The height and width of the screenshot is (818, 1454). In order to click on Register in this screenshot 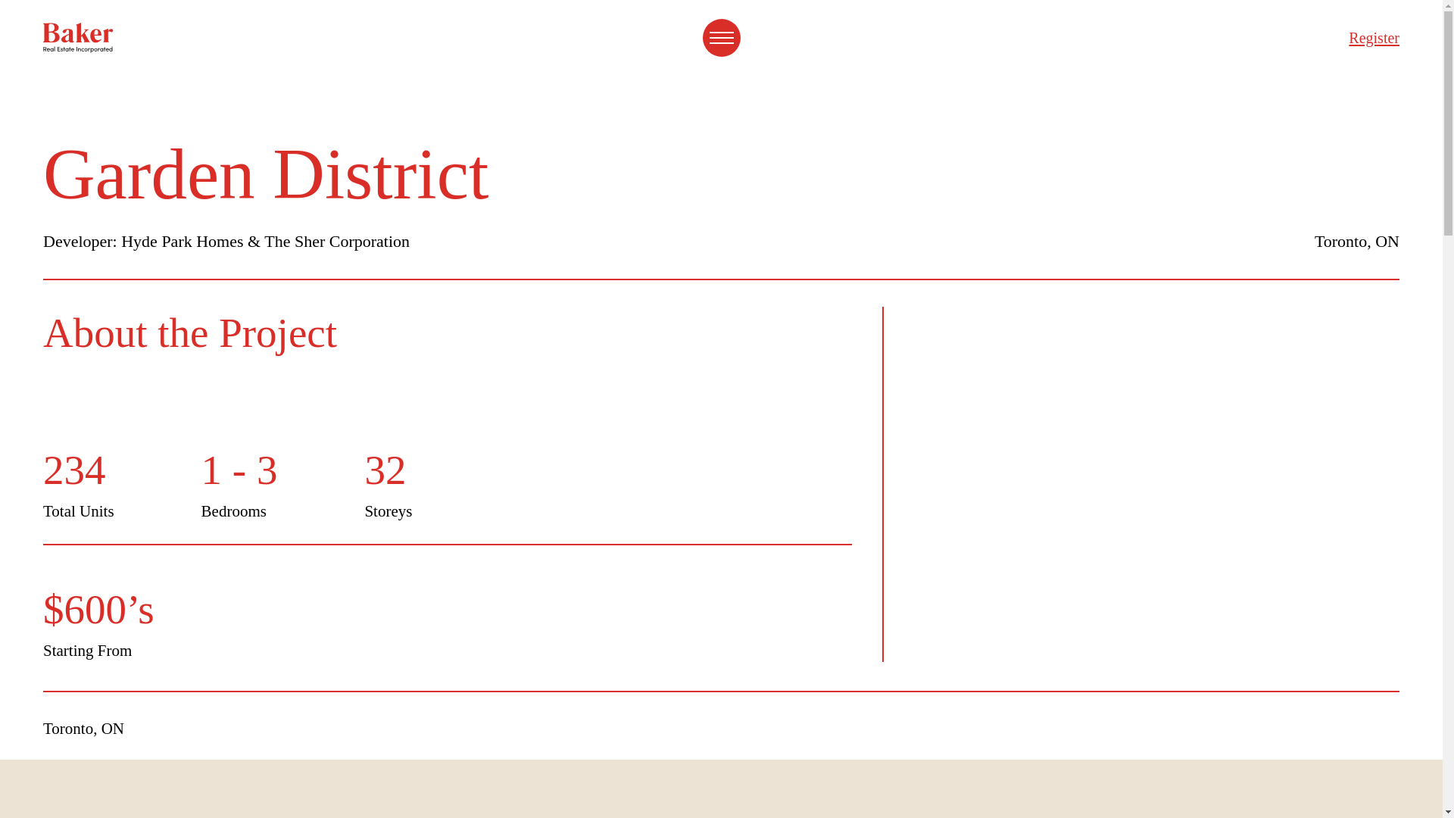, I will do `click(1374, 37)`.